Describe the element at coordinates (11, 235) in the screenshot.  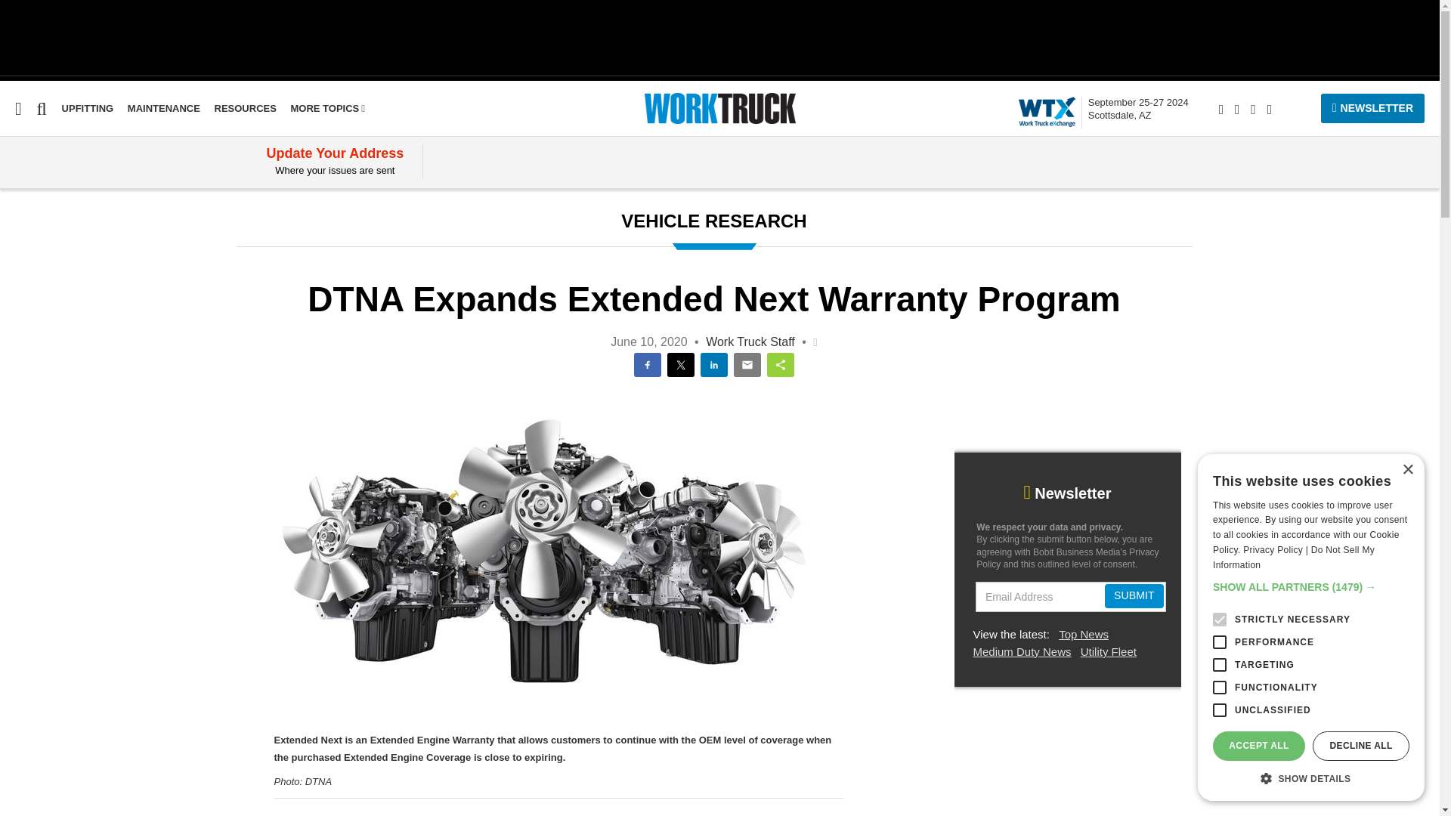
I see `Fuel` at that location.